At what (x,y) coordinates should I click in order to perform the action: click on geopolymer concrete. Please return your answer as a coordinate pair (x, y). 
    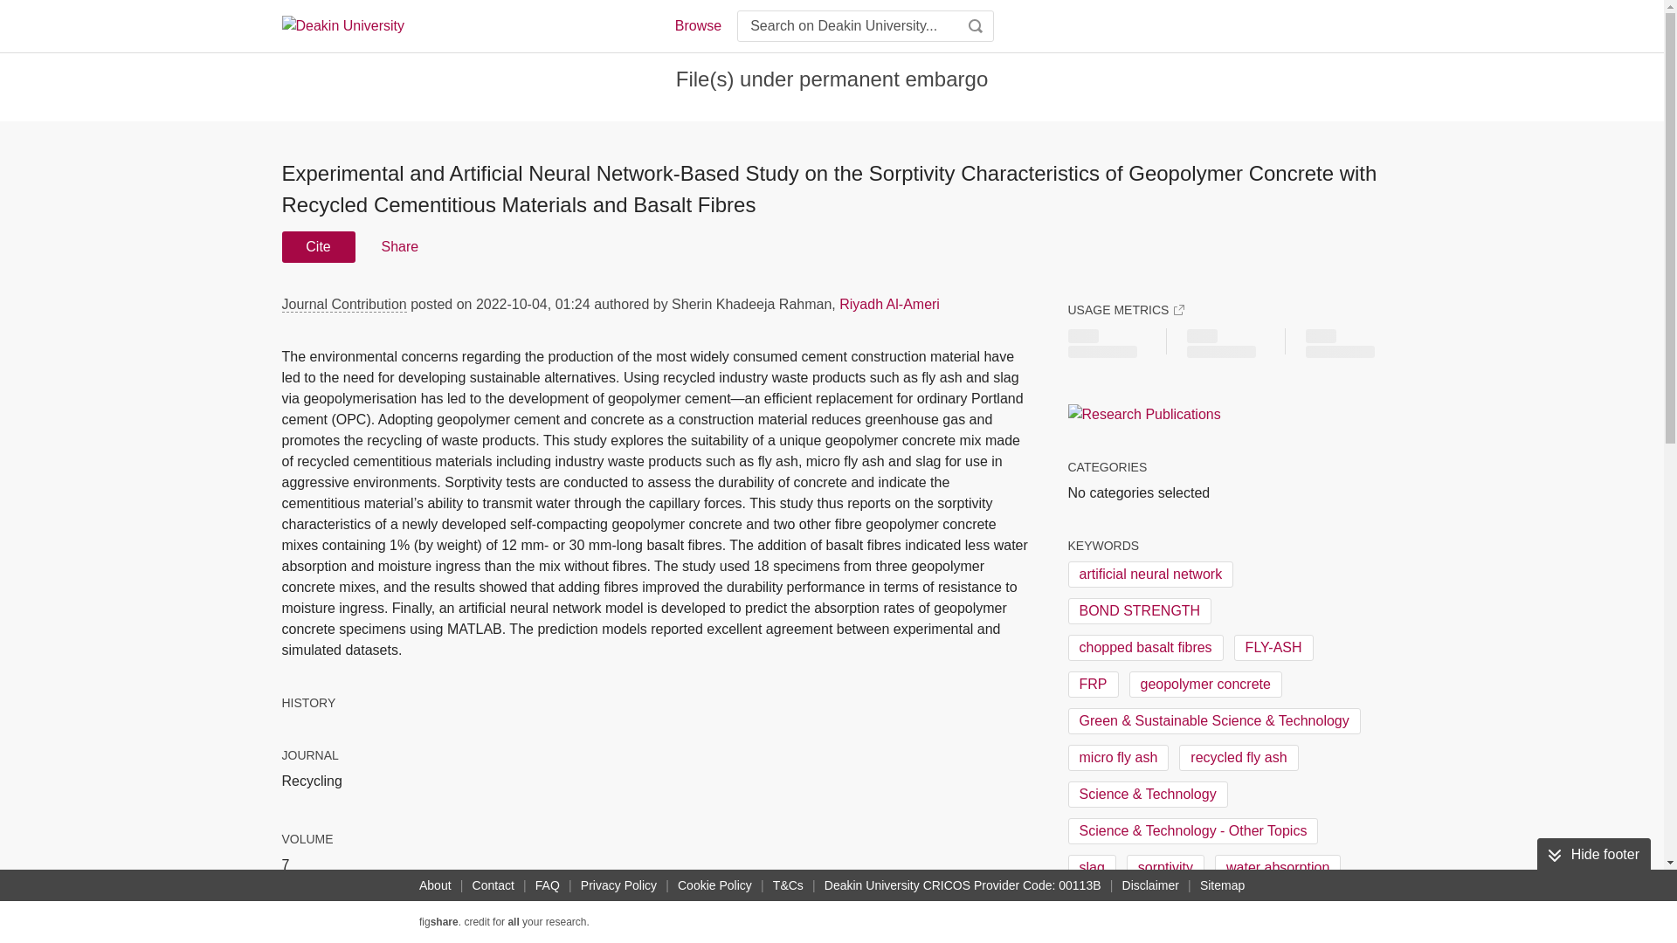
    Looking at the image, I should click on (1204, 685).